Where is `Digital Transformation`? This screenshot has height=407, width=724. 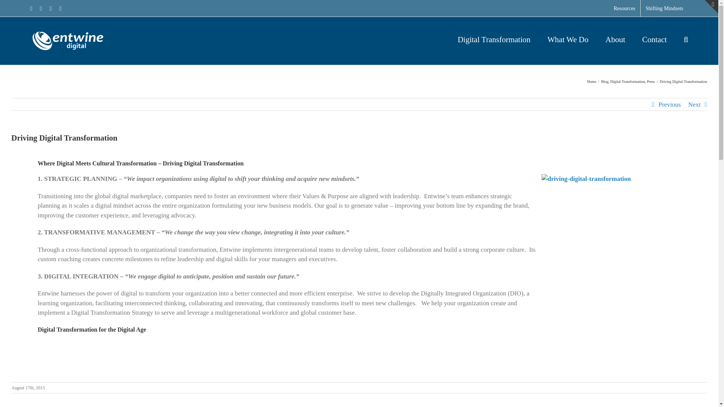 Digital Transformation is located at coordinates (627, 81).